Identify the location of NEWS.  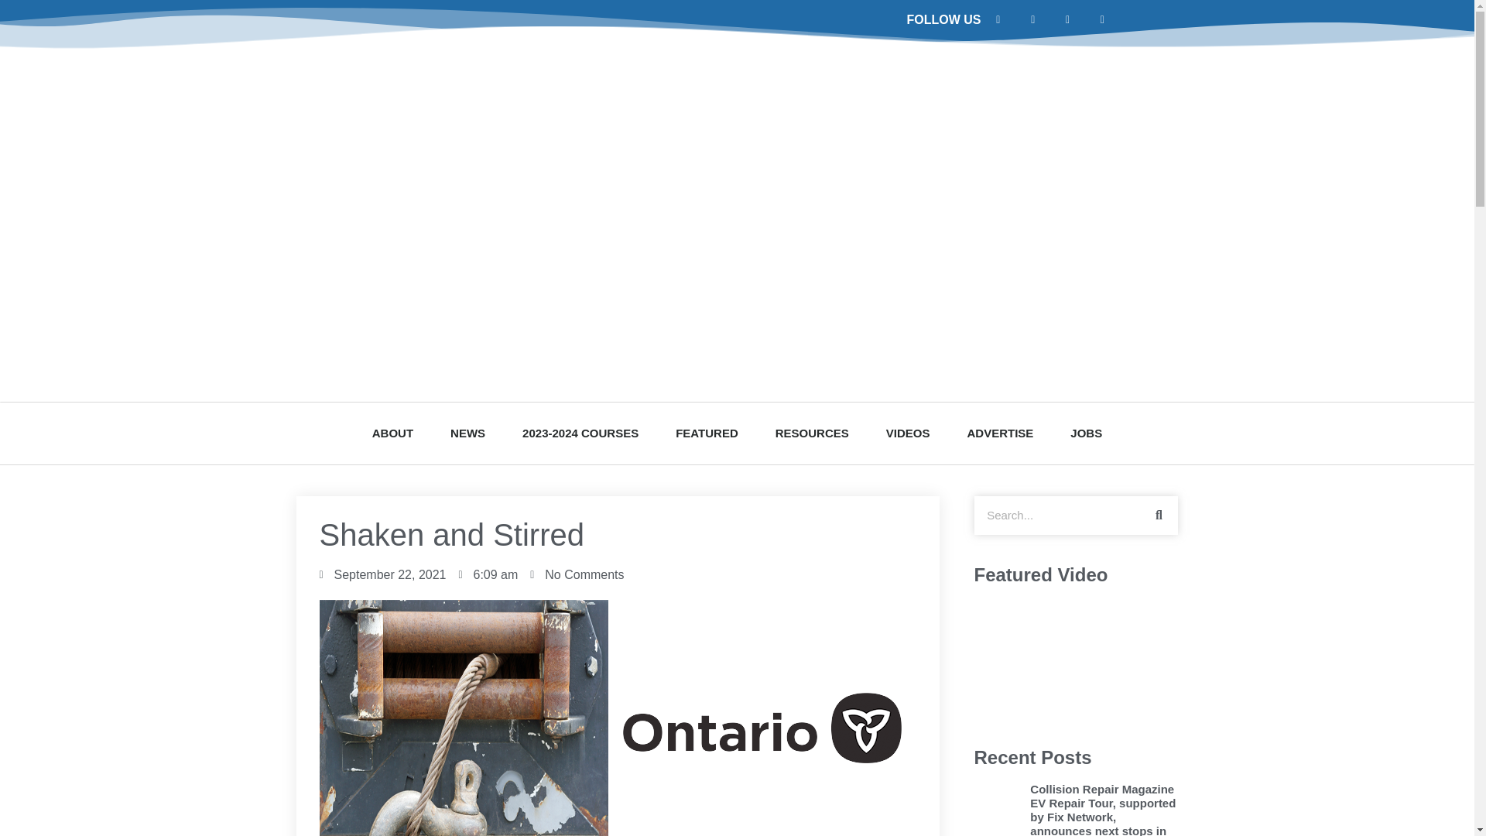
(467, 433).